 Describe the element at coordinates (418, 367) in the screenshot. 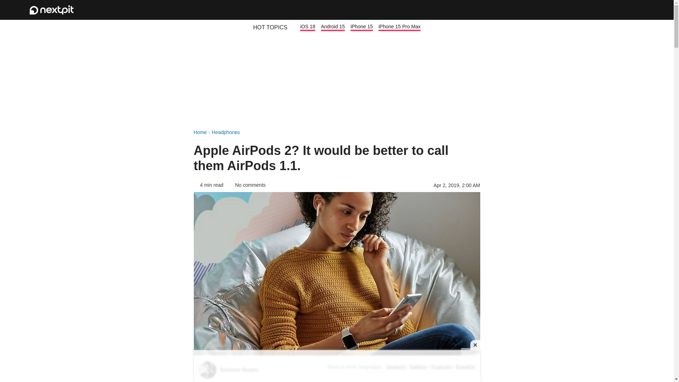

I see `Read this article in Italian` at that location.